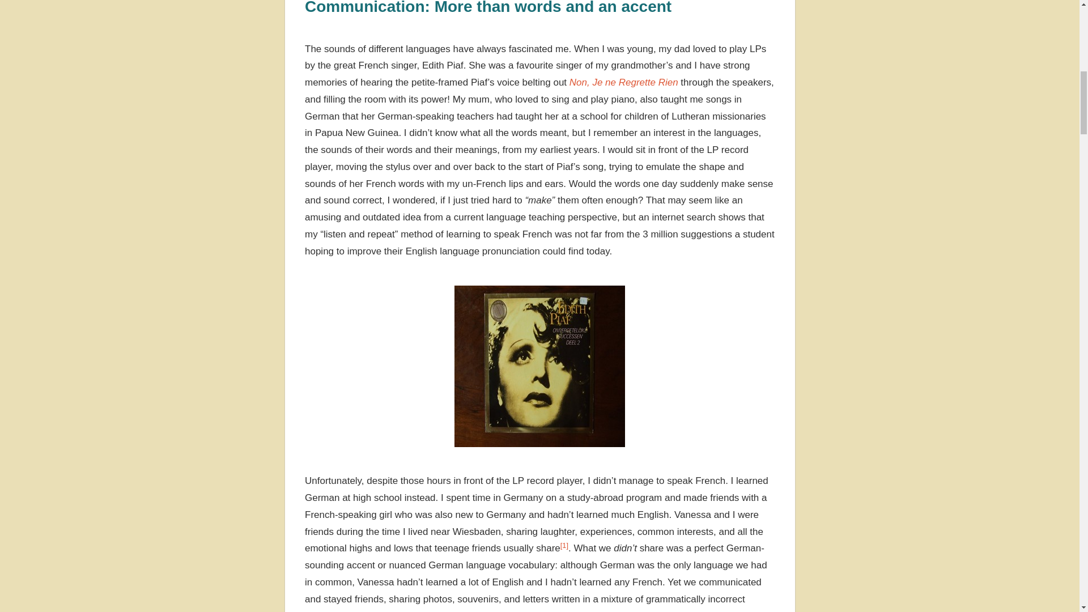 This screenshot has width=1088, height=612. Describe the element at coordinates (623, 83) in the screenshot. I see `Non, Je ne Regrette Rien` at that location.